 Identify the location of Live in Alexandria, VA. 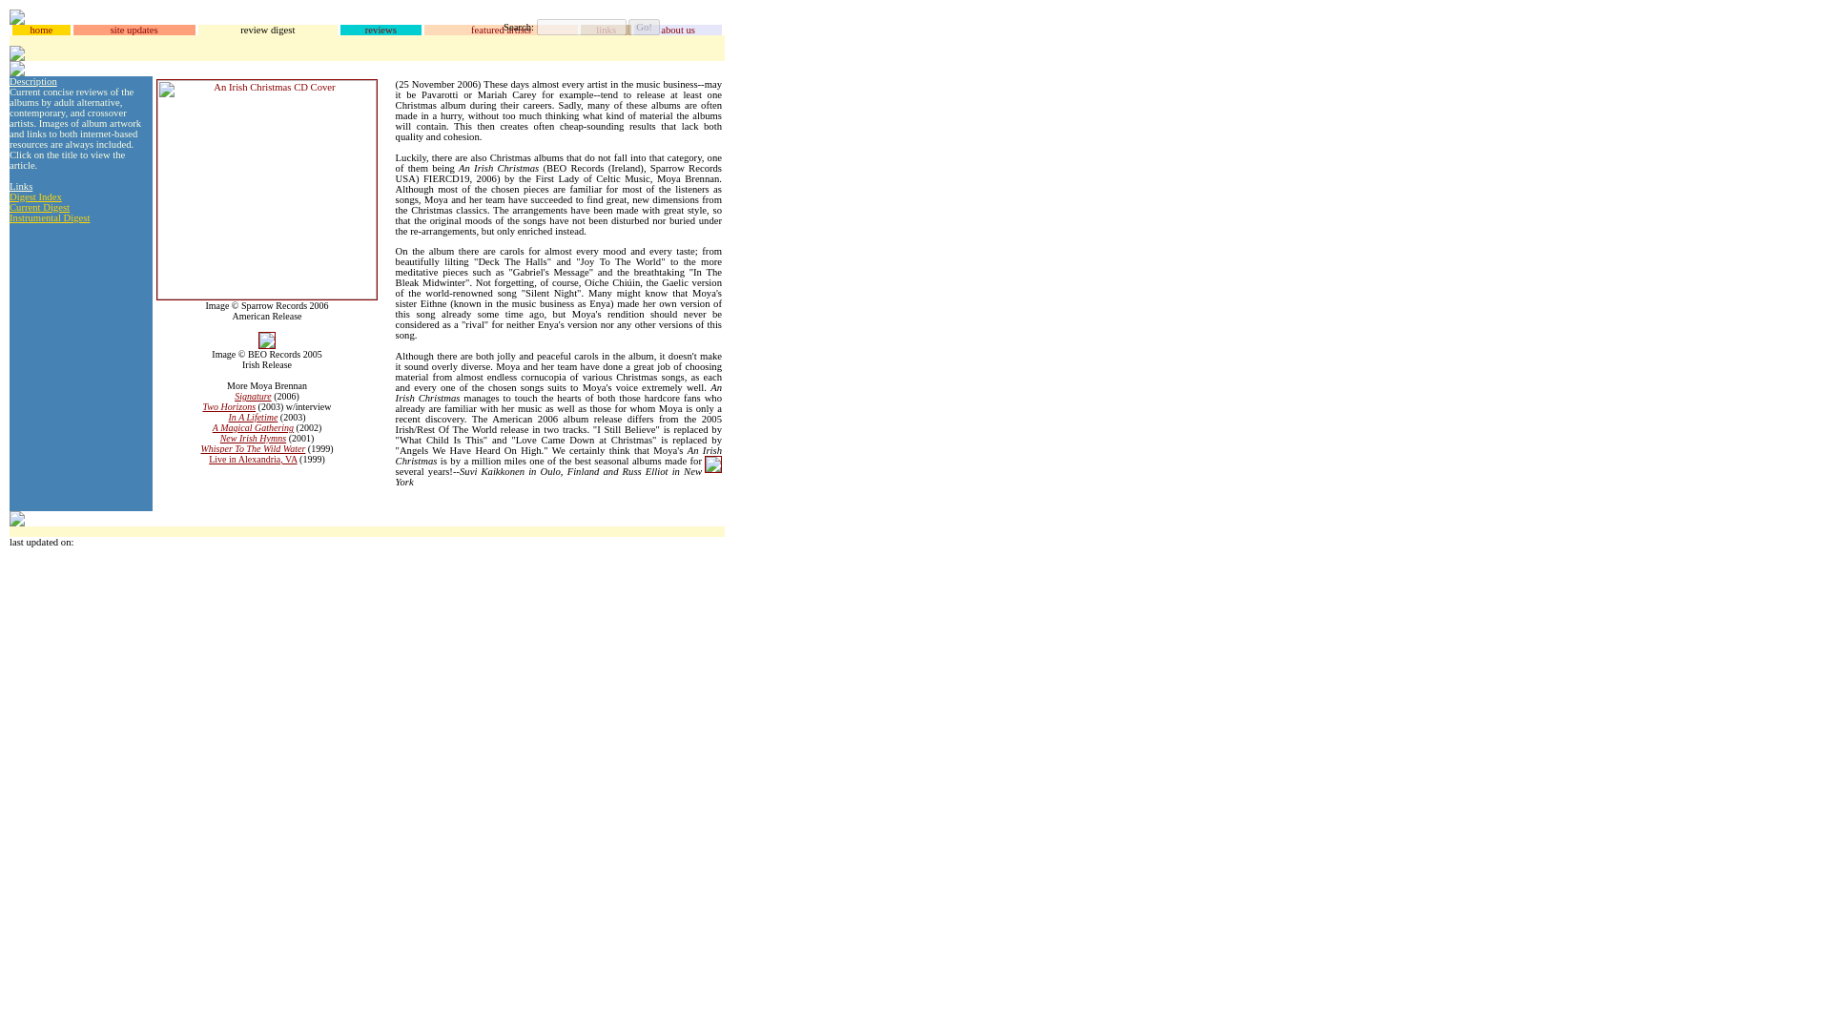
(252, 460).